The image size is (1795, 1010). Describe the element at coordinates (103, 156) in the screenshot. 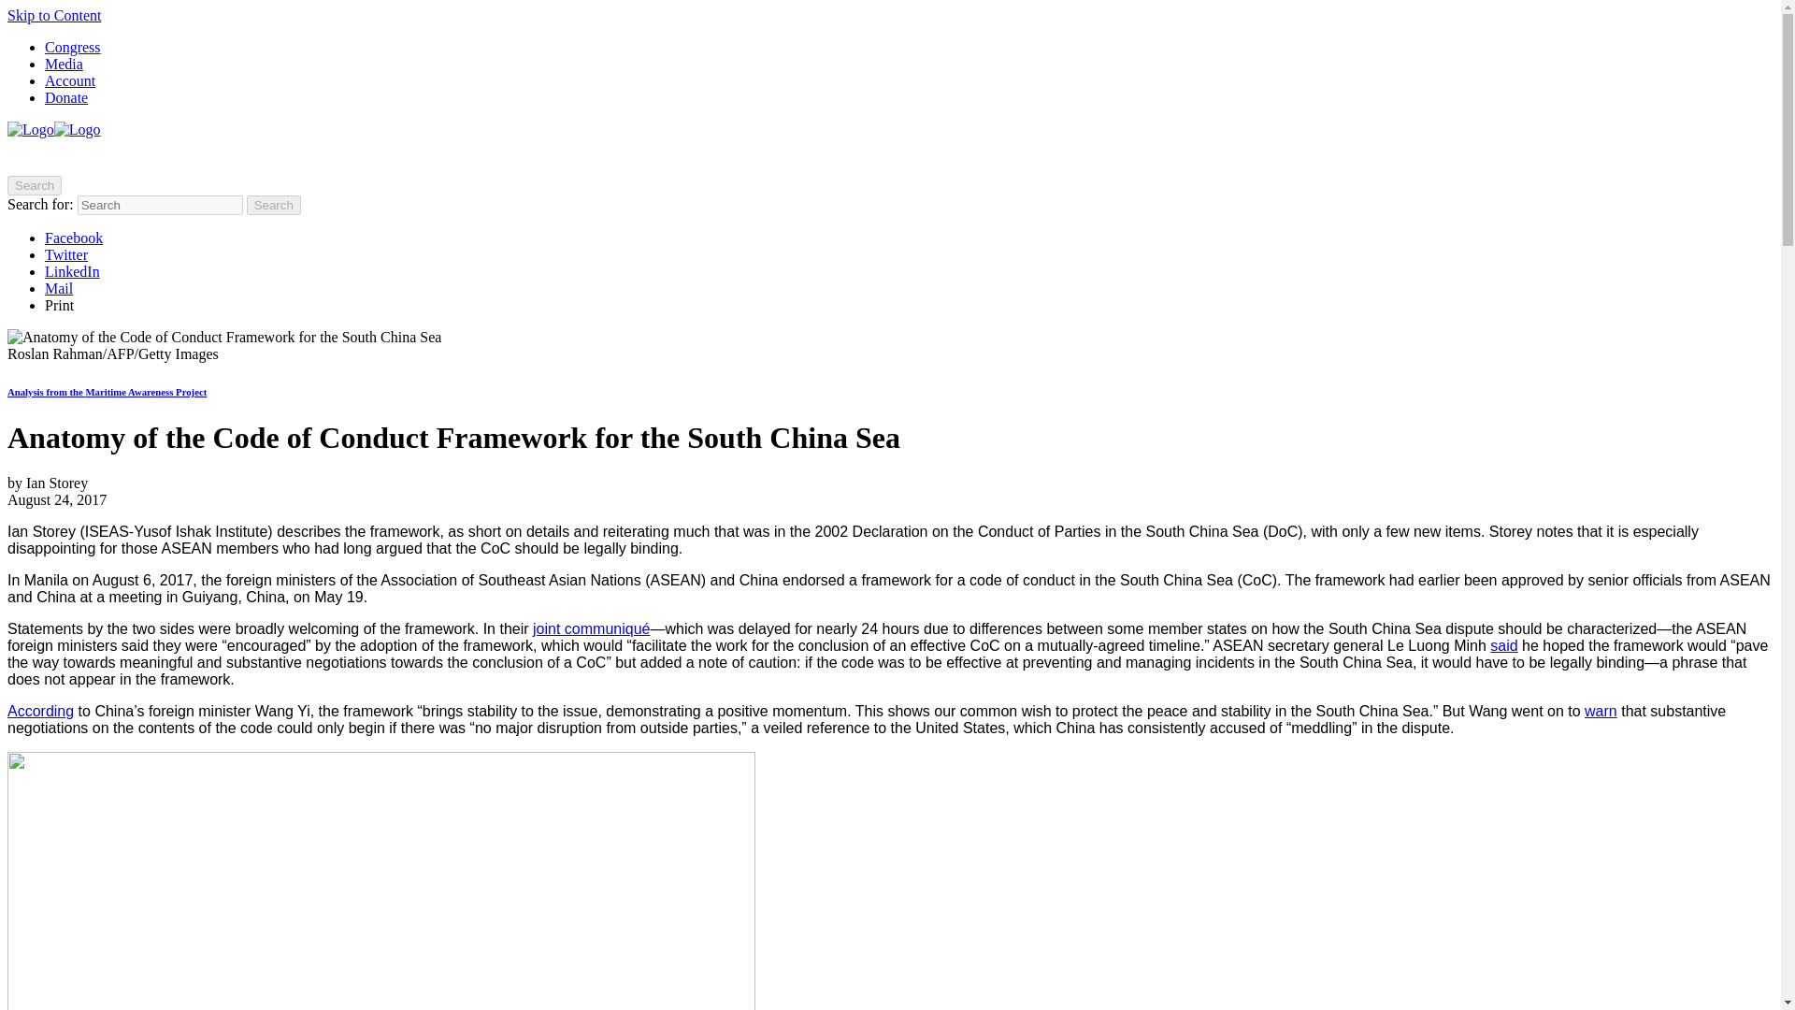

I see `Experts` at that location.